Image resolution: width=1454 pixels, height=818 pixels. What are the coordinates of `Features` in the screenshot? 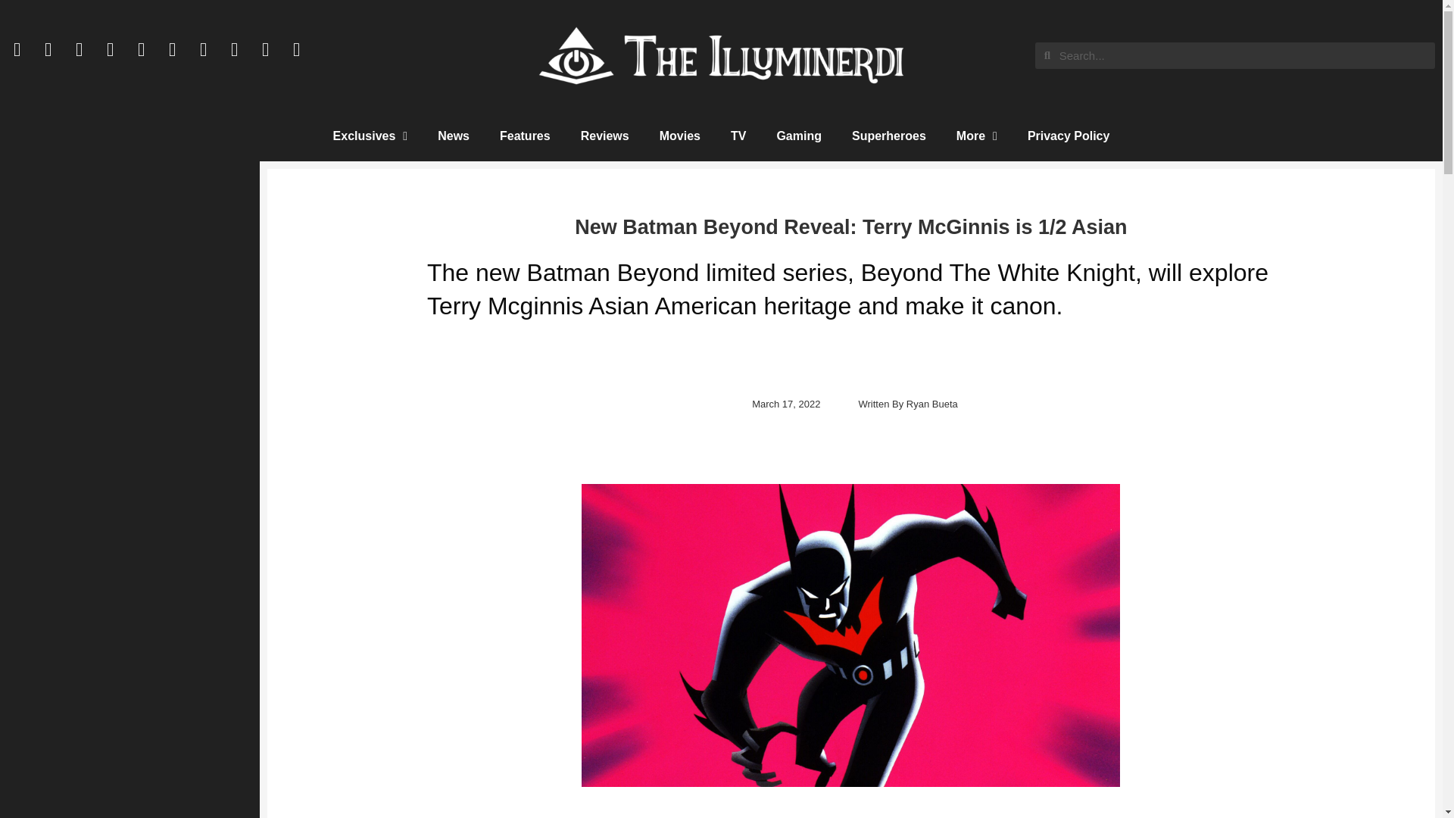 It's located at (524, 136).